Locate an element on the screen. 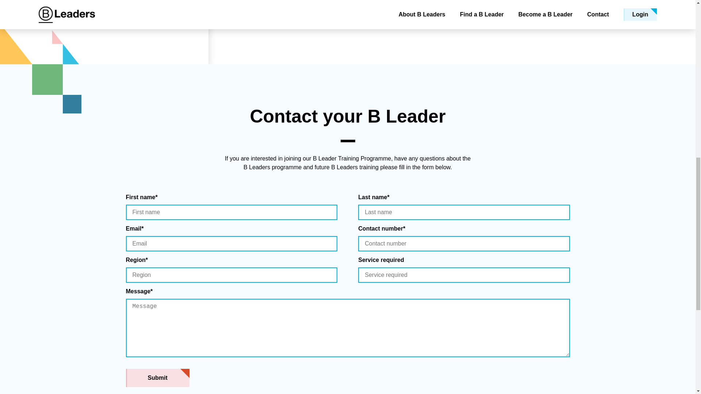 The image size is (701, 394). Submit is located at coordinates (157, 378).